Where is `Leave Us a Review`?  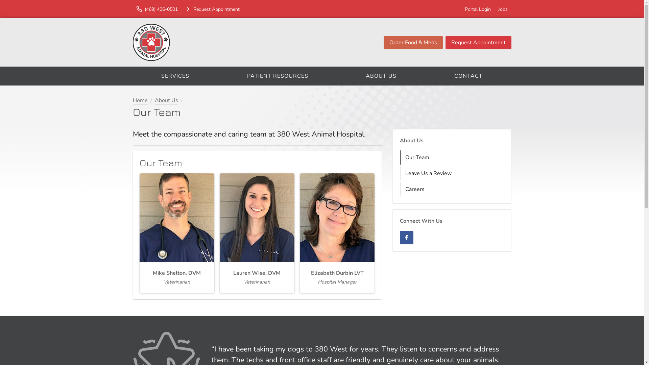
Leave Us a Review is located at coordinates (452, 173).